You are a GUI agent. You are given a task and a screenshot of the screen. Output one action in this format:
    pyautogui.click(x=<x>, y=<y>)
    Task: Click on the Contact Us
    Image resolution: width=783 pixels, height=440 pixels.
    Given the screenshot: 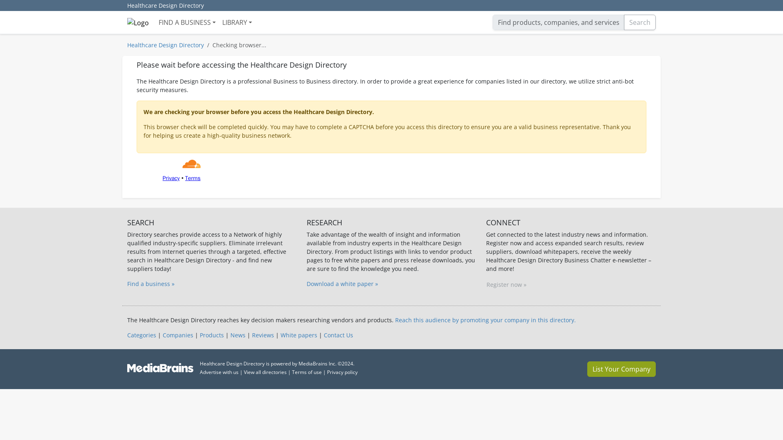 What is the action you would take?
    pyautogui.click(x=338, y=335)
    